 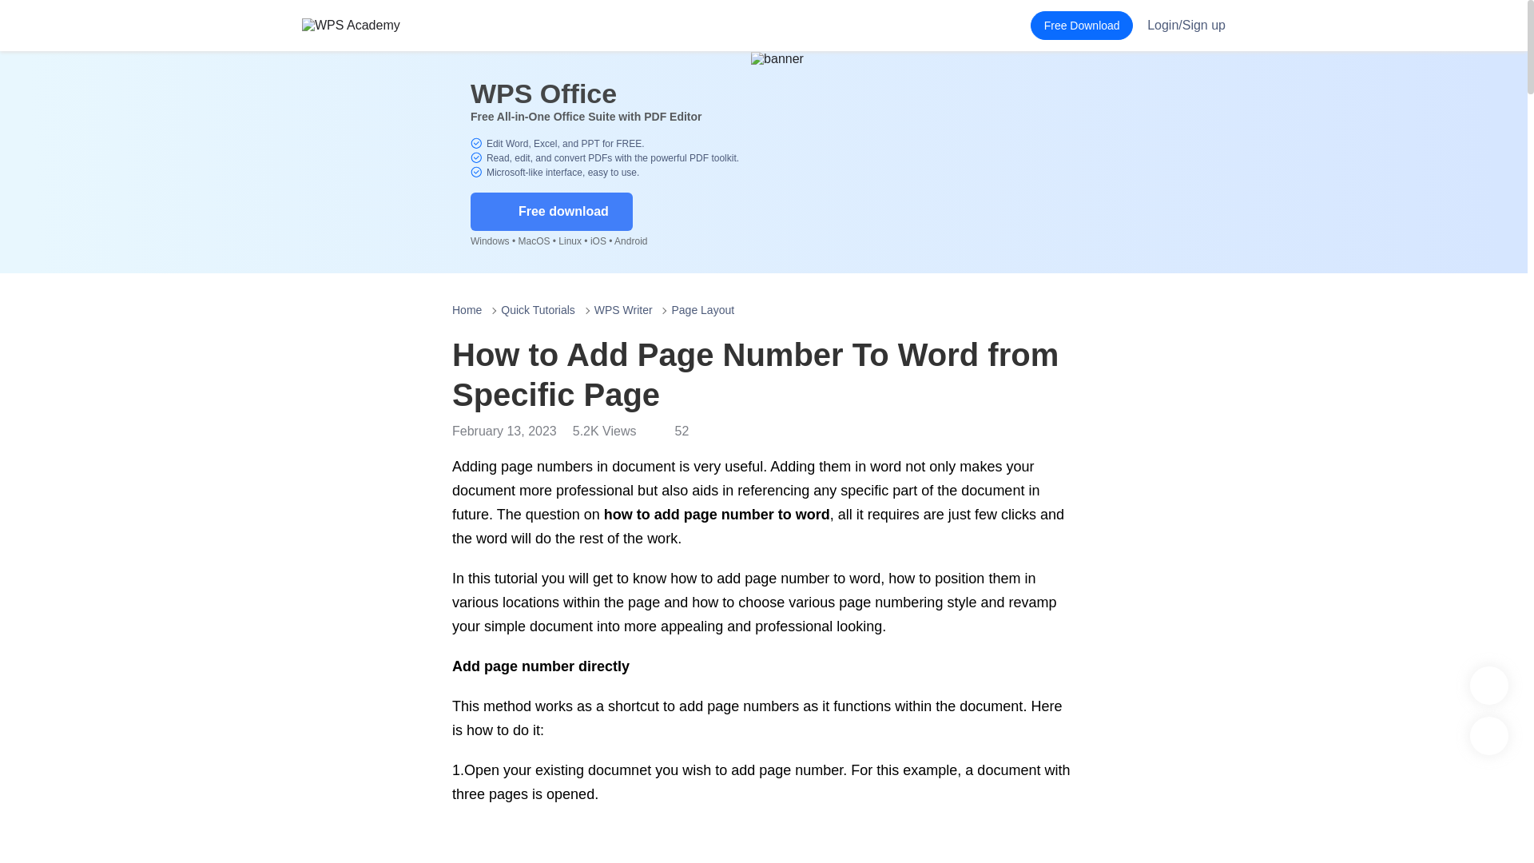 I want to click on Home, so click(x=467, y=310).